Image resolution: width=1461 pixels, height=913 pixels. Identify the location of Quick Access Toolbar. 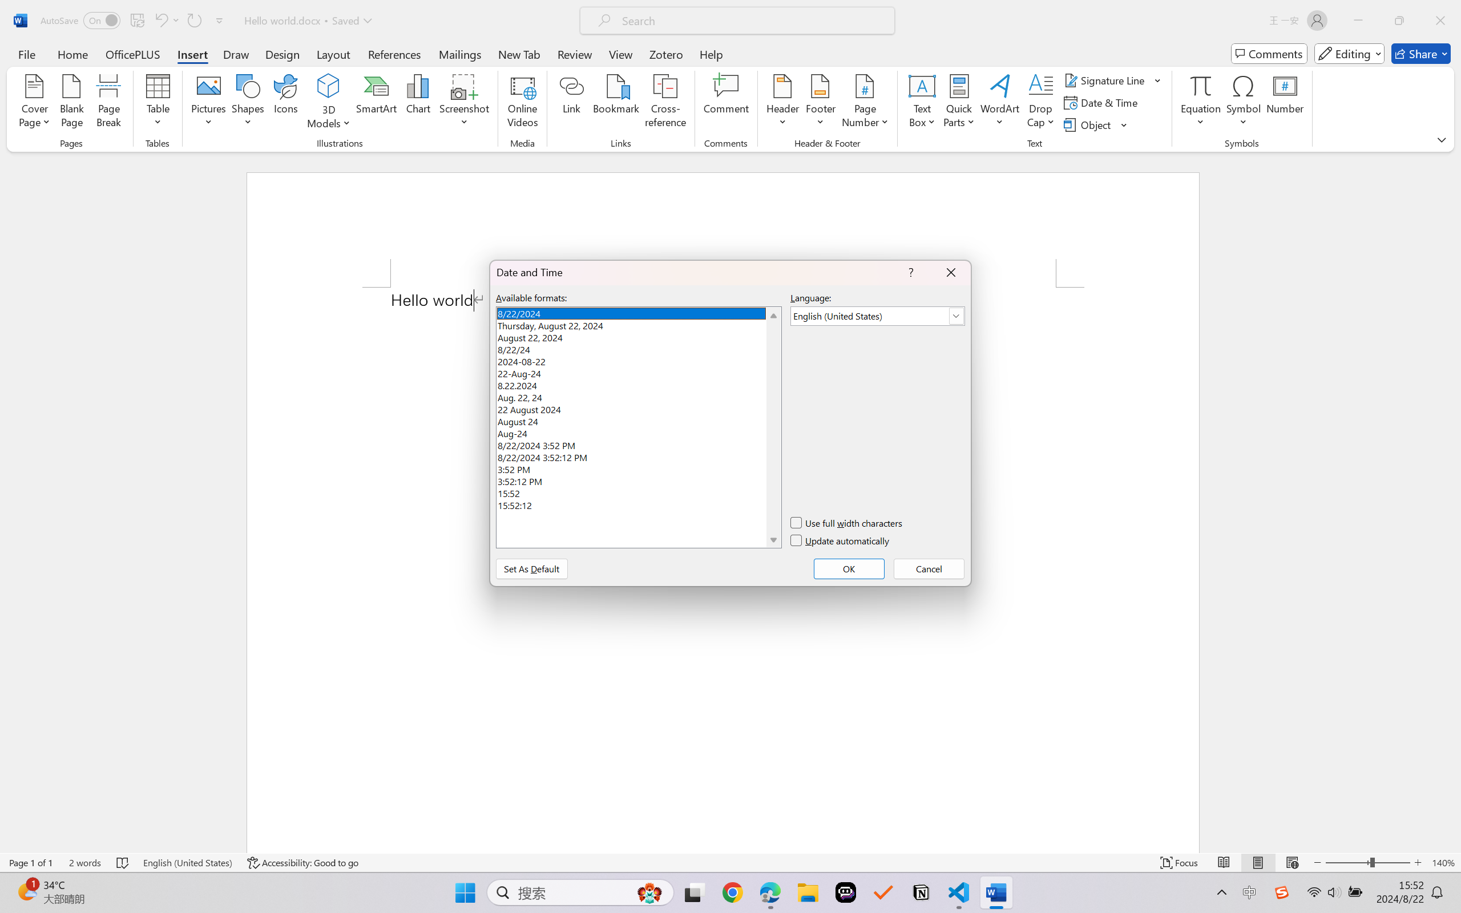
(135, 21).